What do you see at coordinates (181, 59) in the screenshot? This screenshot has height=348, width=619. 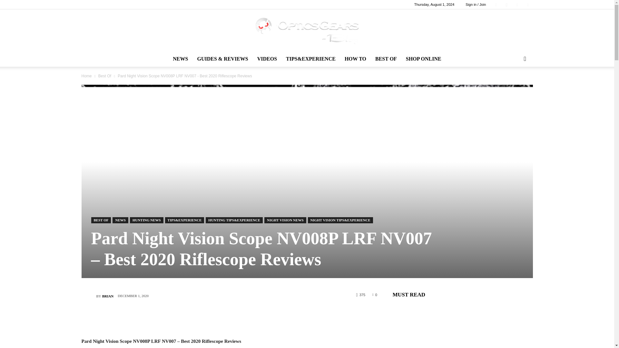 I see `NEWS` at bounding box center [181, 59].